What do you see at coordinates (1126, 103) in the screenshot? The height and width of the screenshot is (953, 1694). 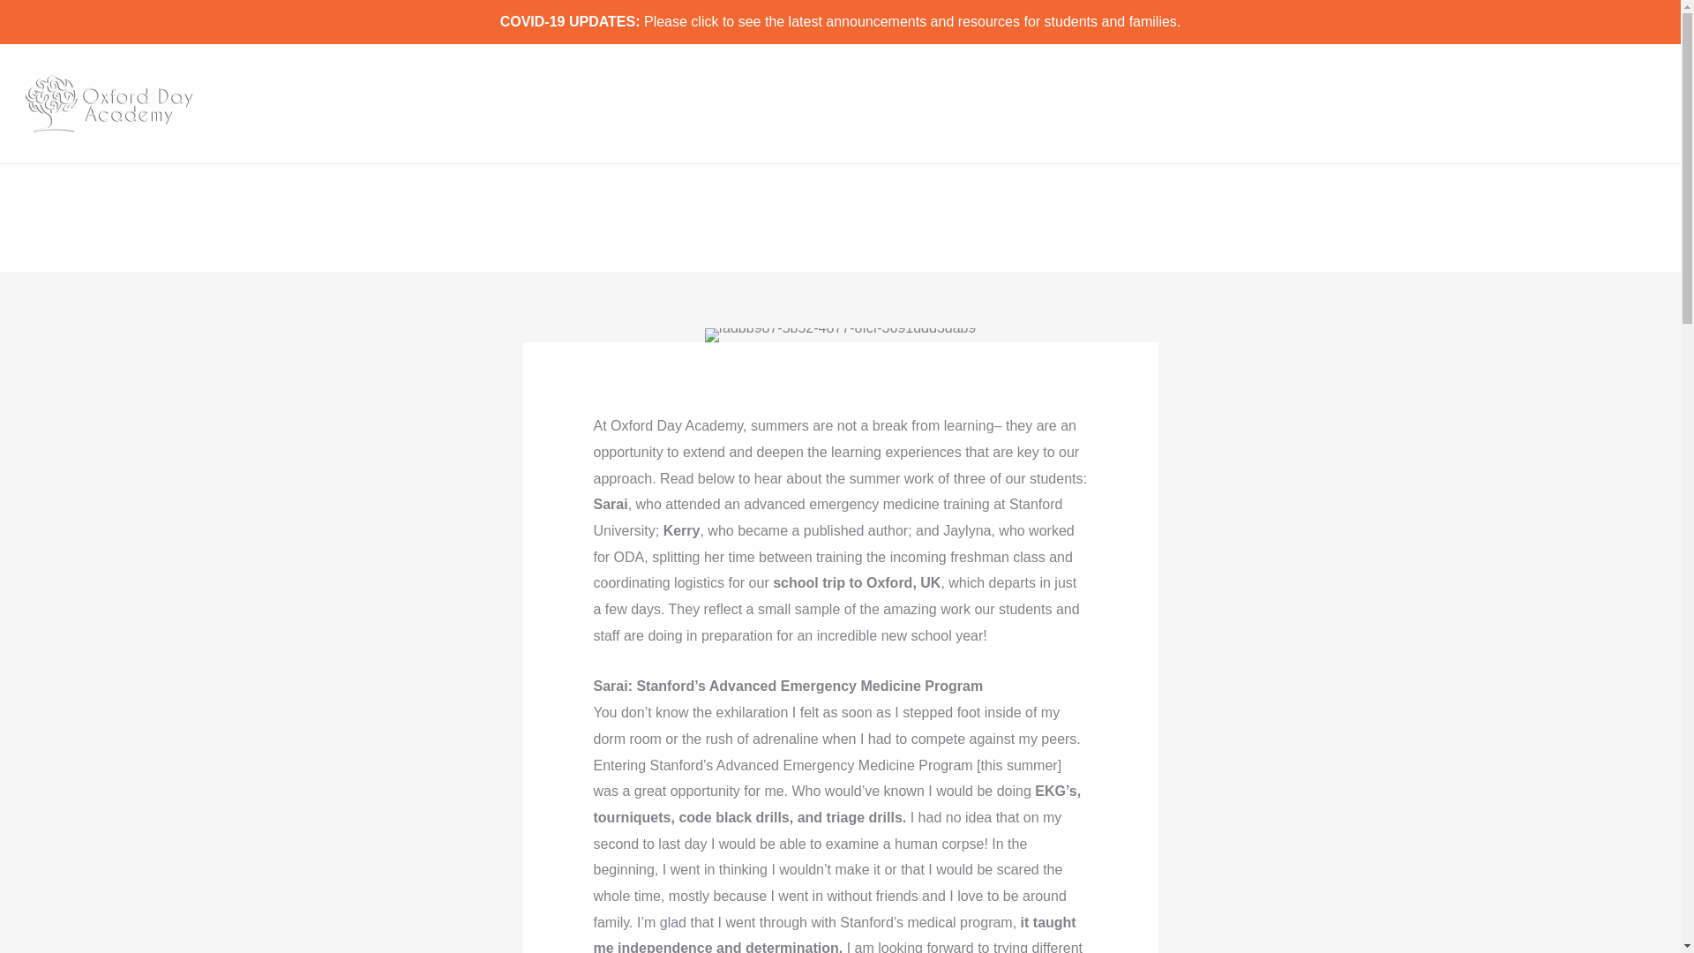 I see `About` at bounding box center [1126, 103].